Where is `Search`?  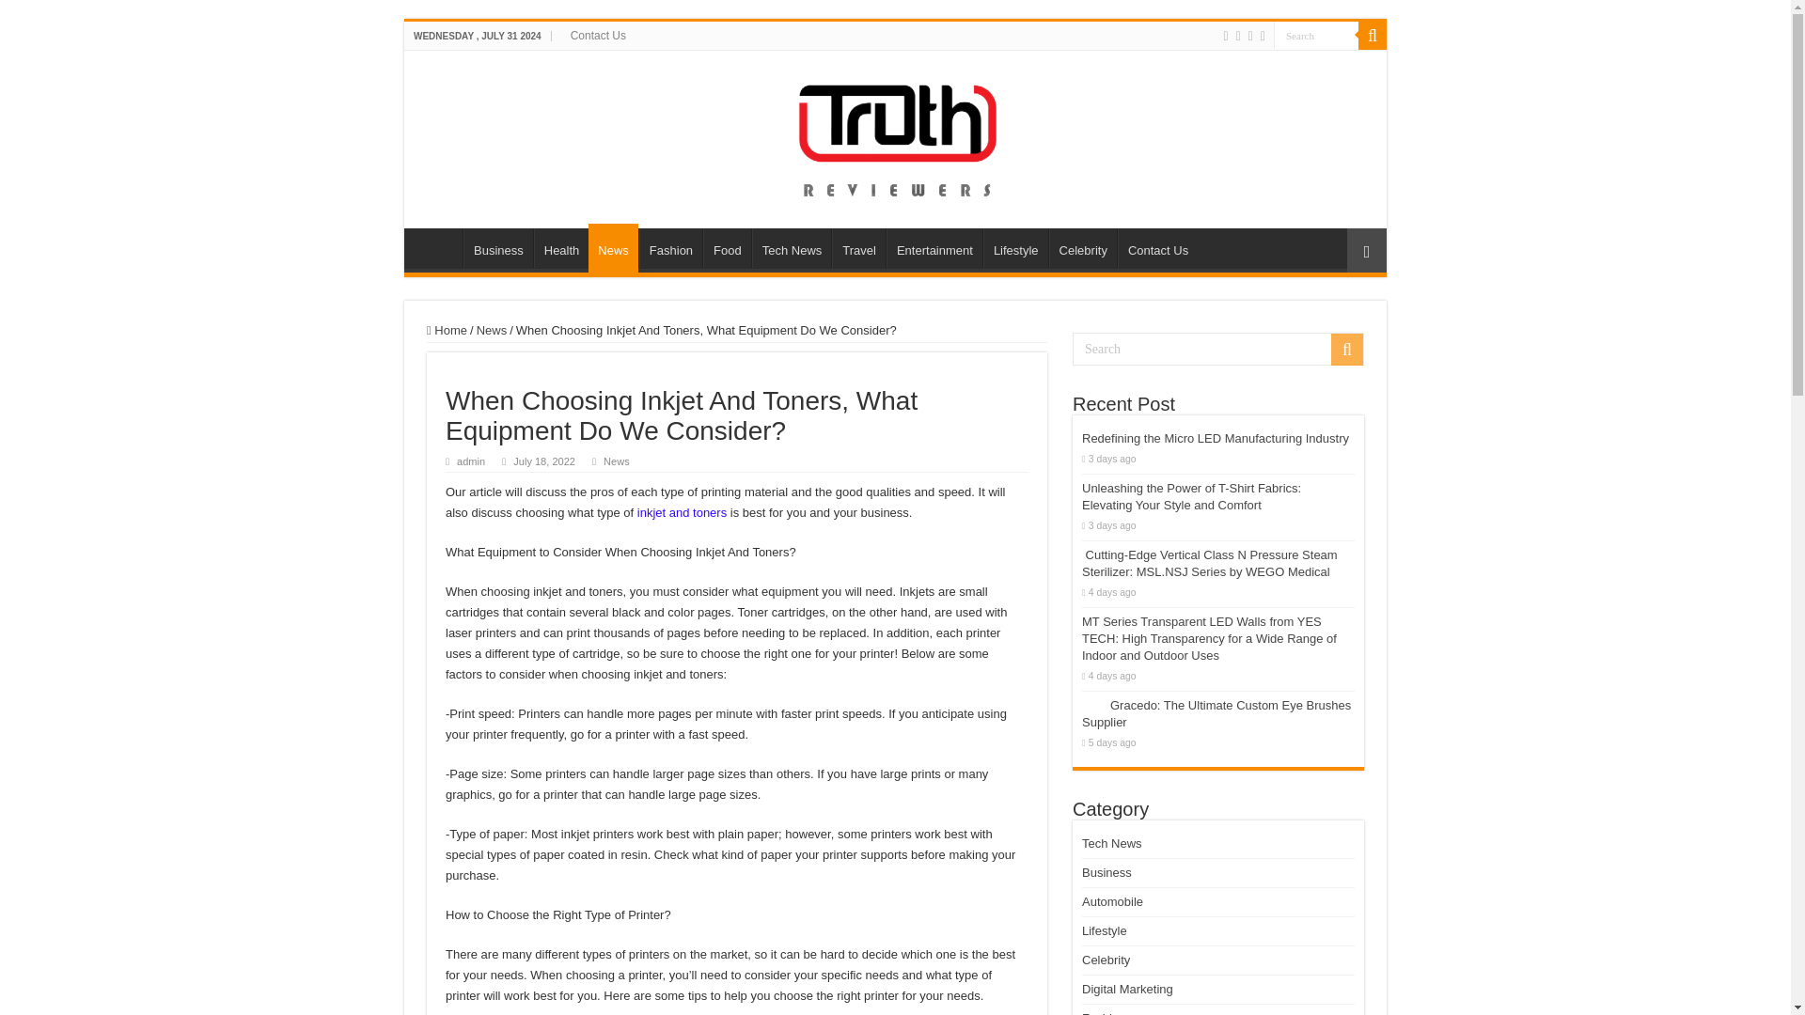 Search is located at coordinates (1373, 35).